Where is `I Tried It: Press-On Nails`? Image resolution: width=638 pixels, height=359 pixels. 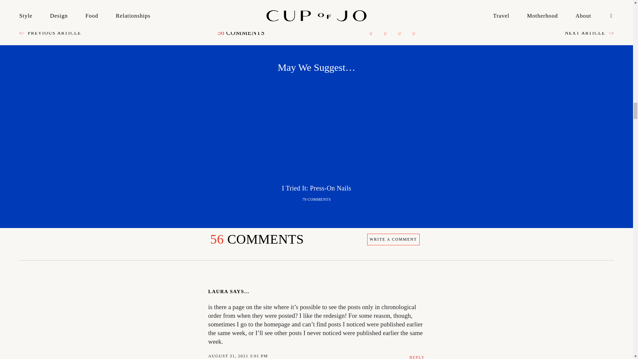 I Tried It: Press-On Nails is located at coordinates (316, 130).